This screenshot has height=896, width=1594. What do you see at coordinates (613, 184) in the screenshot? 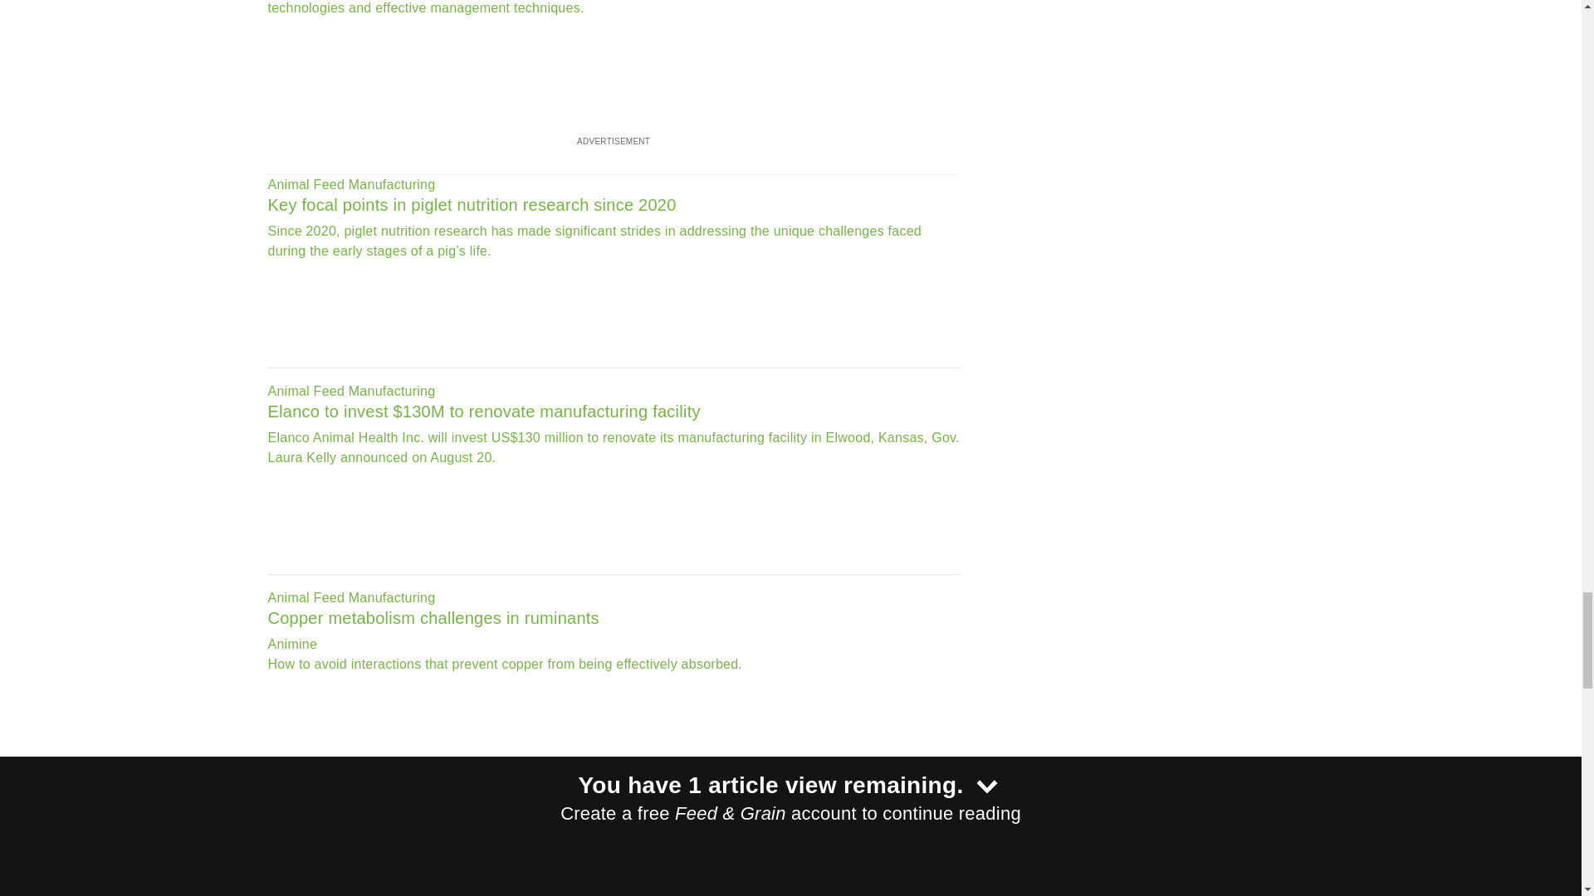
I see `Animal Feed Manufacturing` at bounding box center [613, 184].